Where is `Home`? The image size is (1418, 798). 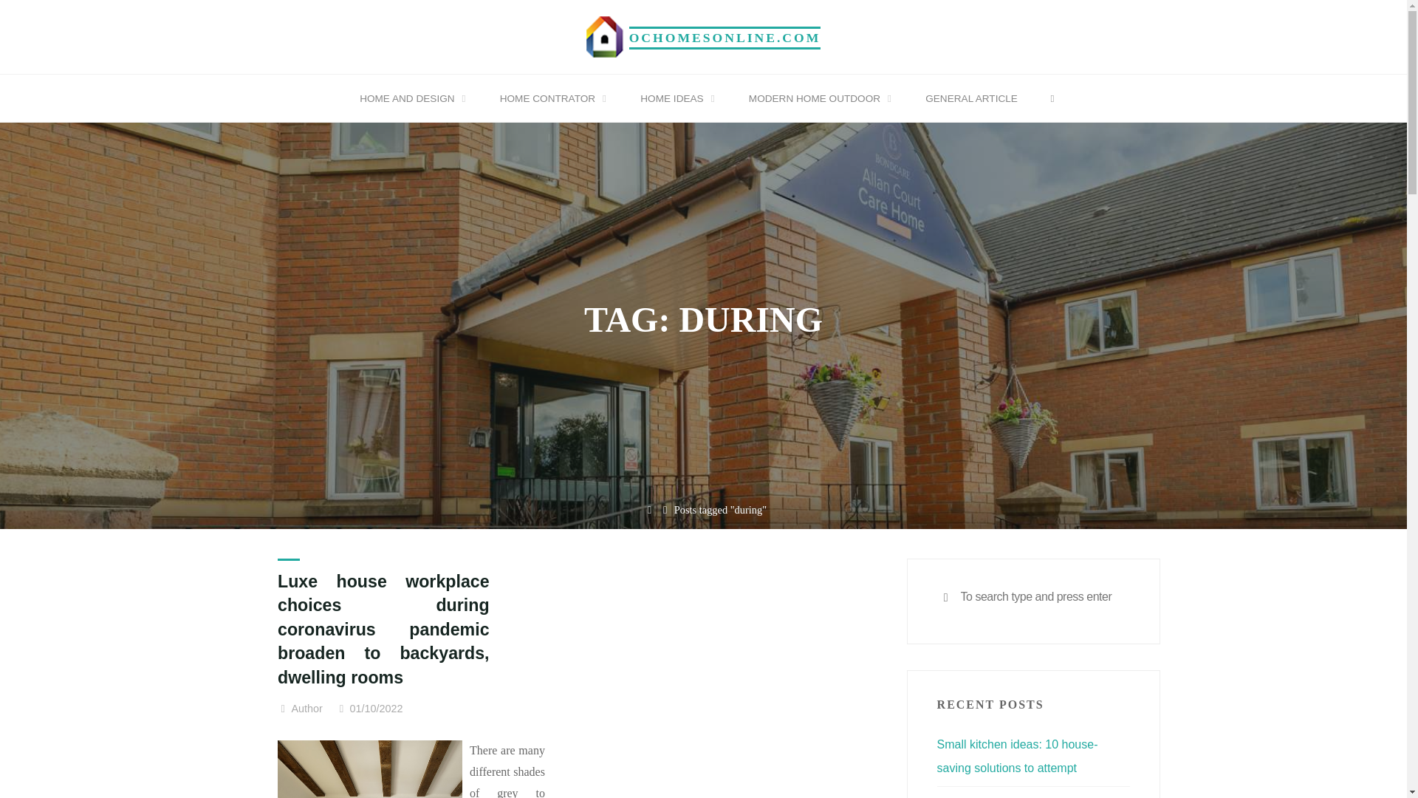
Home is located at coordinates (650, 510).